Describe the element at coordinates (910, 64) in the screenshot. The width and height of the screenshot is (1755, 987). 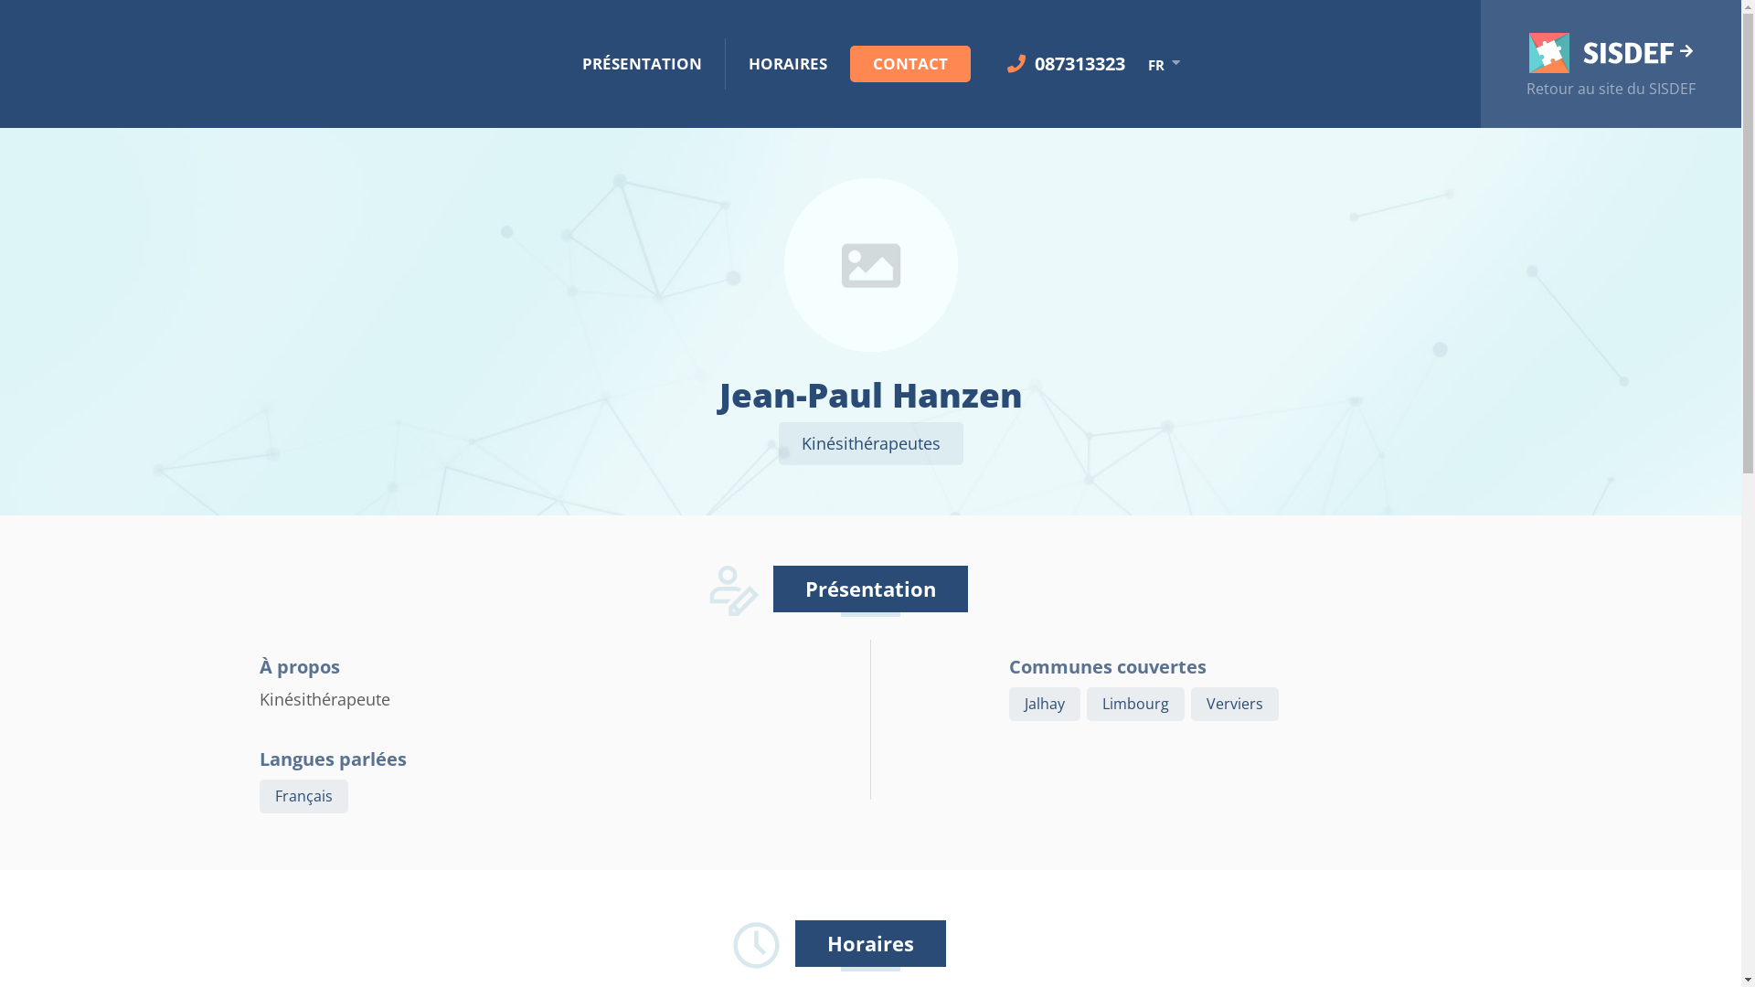
I see `CONTACT` at that location.